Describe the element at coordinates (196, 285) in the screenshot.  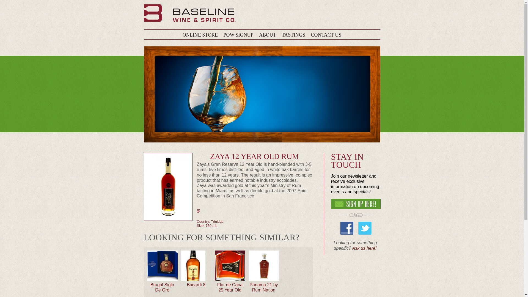
I see `Bacardi 8` at that location.